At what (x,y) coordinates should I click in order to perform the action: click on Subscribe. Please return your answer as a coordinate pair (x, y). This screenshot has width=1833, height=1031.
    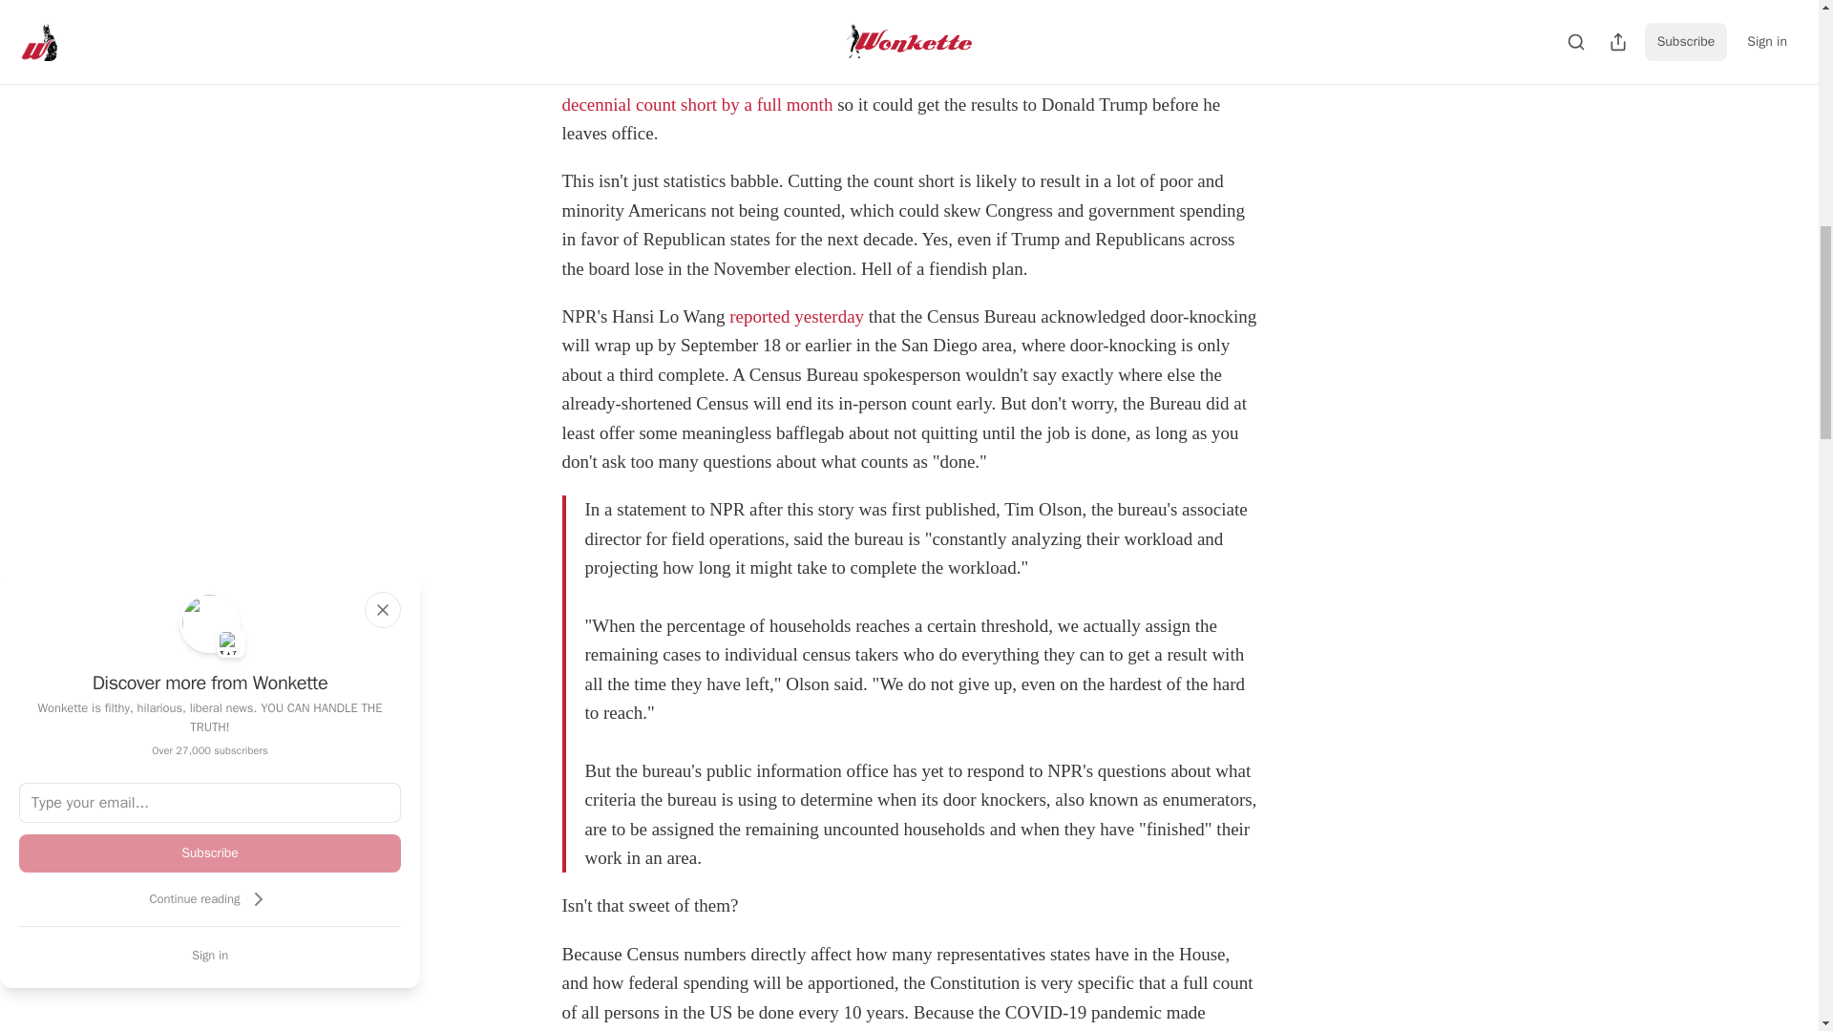
    Looking at the image, I should click on (210, 852).